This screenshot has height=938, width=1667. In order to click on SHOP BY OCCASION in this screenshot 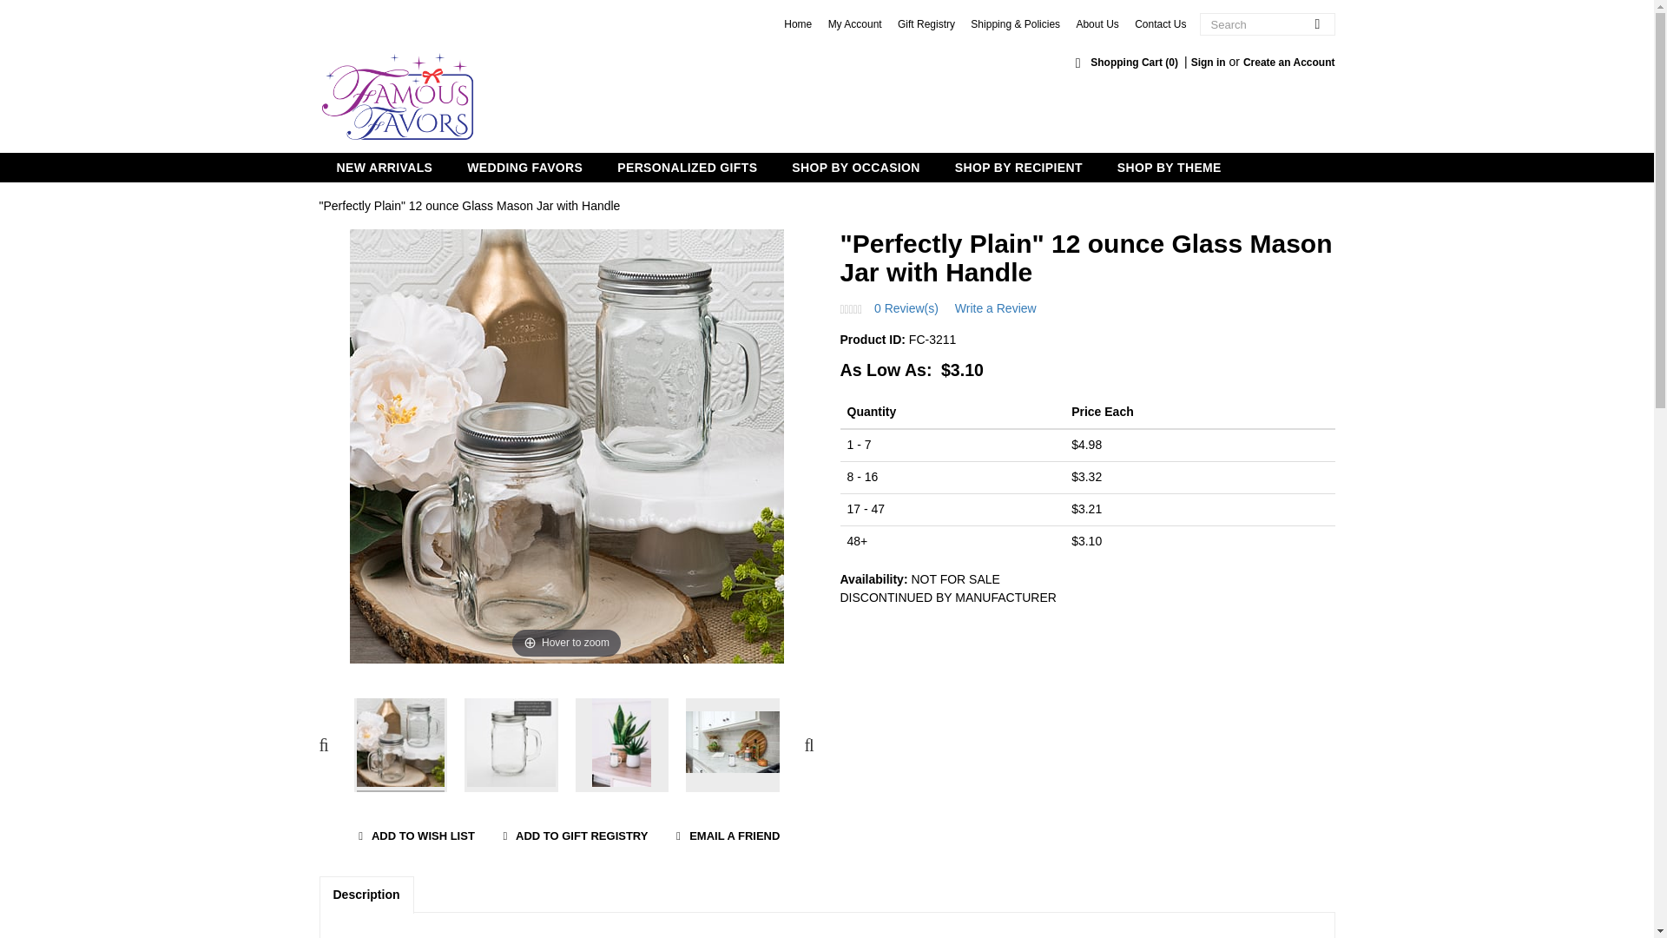, I will do `click(856, 167)`.